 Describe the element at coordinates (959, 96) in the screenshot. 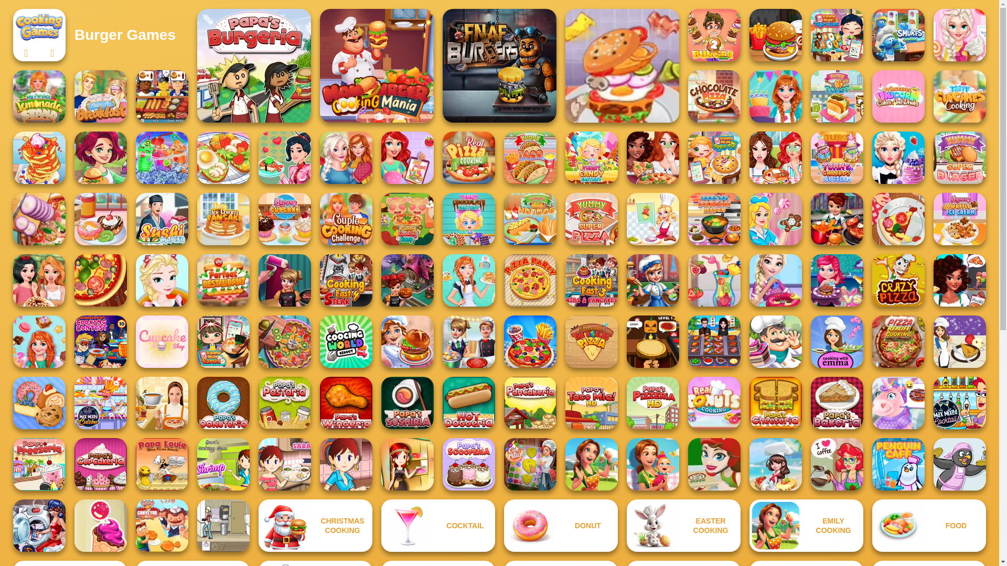

I see `Tasty Cupcakes Cooking` at that location.